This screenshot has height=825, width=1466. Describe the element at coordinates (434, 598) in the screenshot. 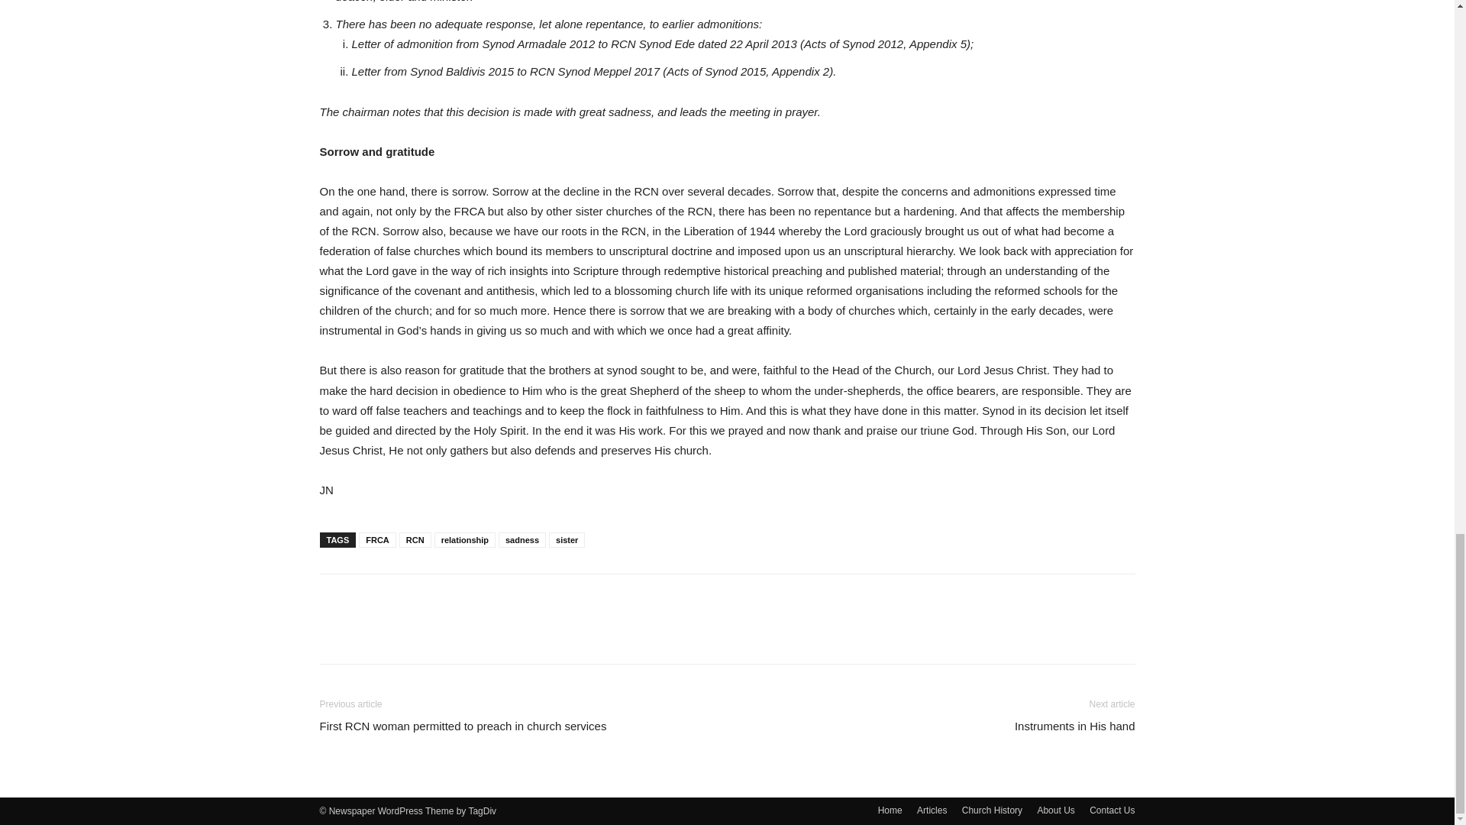

I see `bottomFacebookLike` at that location.